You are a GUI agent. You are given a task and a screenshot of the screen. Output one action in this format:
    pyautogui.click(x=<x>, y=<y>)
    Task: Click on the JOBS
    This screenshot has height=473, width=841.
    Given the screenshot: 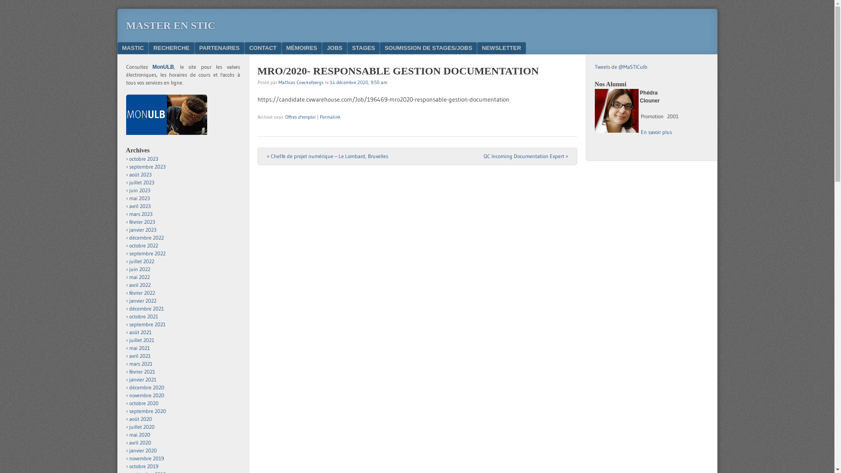 What is the action you would take?
    pyautogui.click(x=335, y=48)
    